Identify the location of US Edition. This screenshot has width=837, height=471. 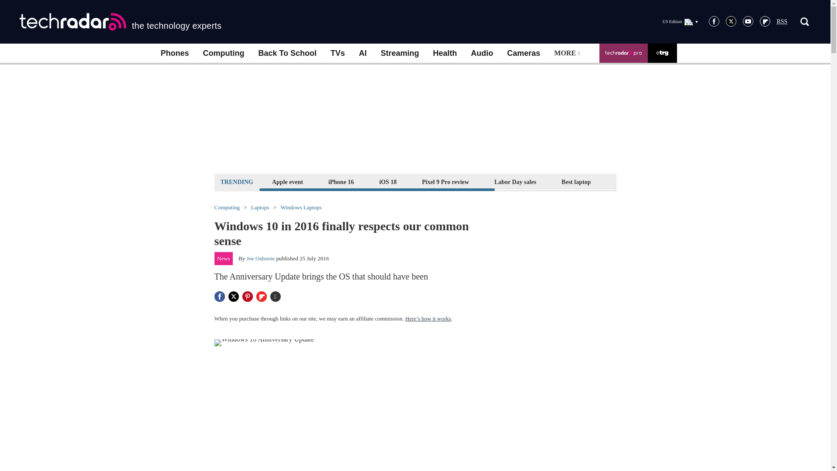
(680, 21).